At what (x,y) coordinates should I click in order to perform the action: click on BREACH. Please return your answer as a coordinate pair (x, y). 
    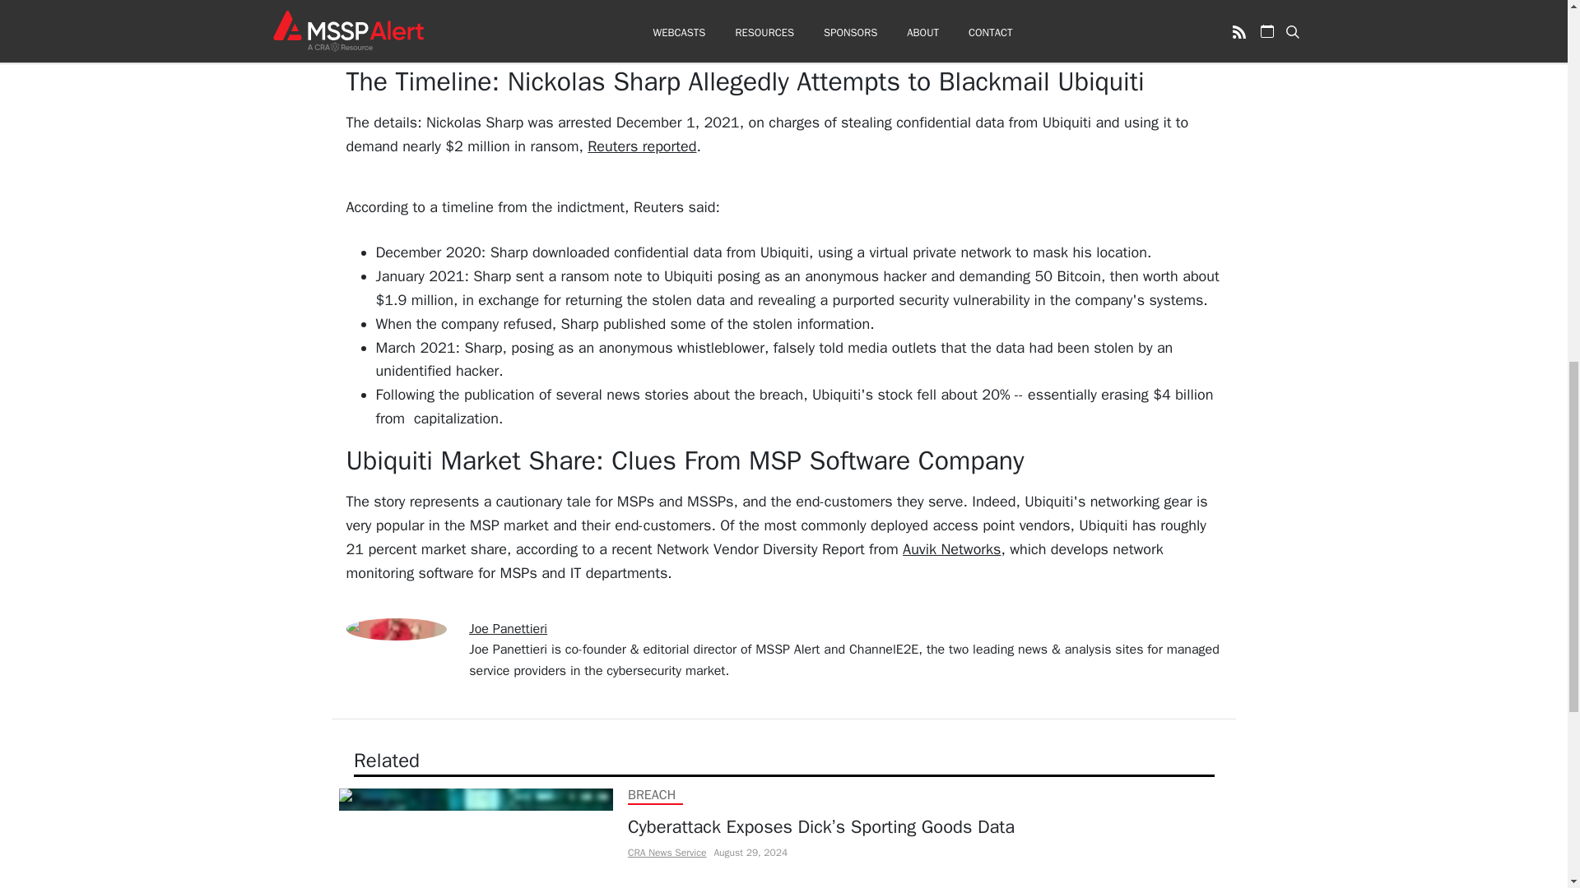
    Looking at the image, I should click on (650, 886).